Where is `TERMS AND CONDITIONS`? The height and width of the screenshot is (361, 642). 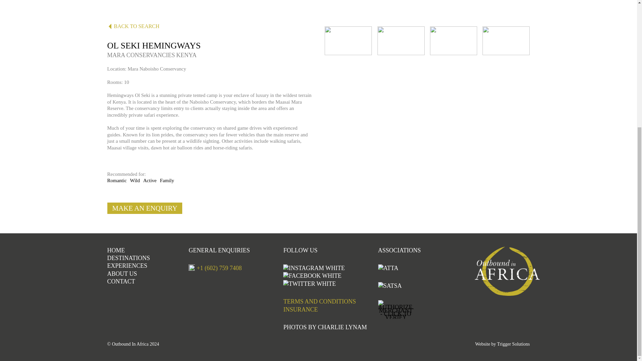
TERMS AND CONDITIONS is located at coordinates (319, 302).